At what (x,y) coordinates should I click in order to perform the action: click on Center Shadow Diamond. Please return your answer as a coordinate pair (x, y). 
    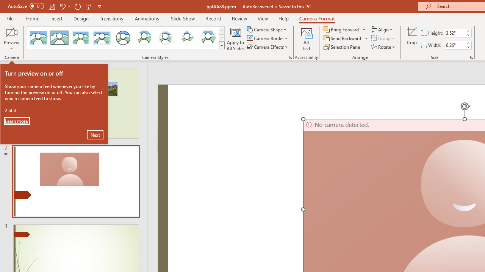
    Looking at the image, I should click on (186, 38).